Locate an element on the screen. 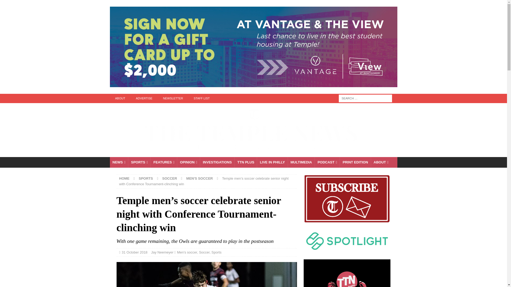  STAFF LIST is located at coordinates (202, 98).